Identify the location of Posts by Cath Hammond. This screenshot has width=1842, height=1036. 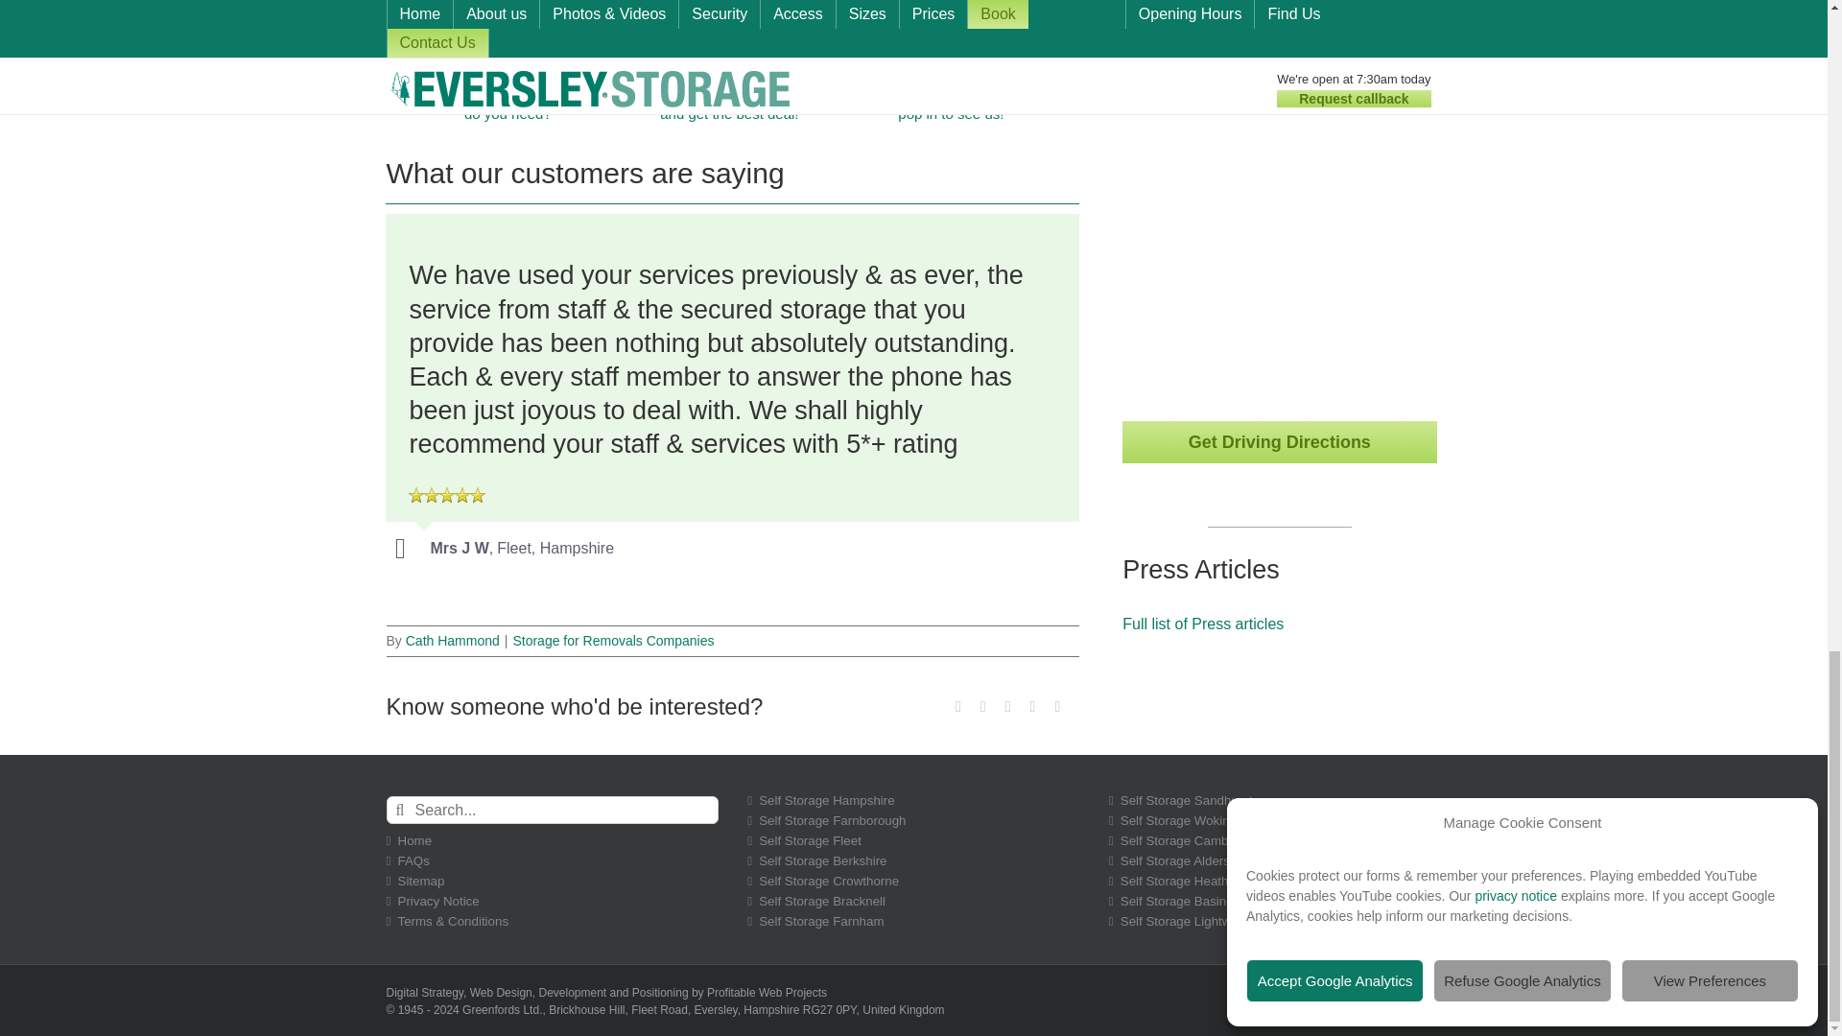
(452, 641).